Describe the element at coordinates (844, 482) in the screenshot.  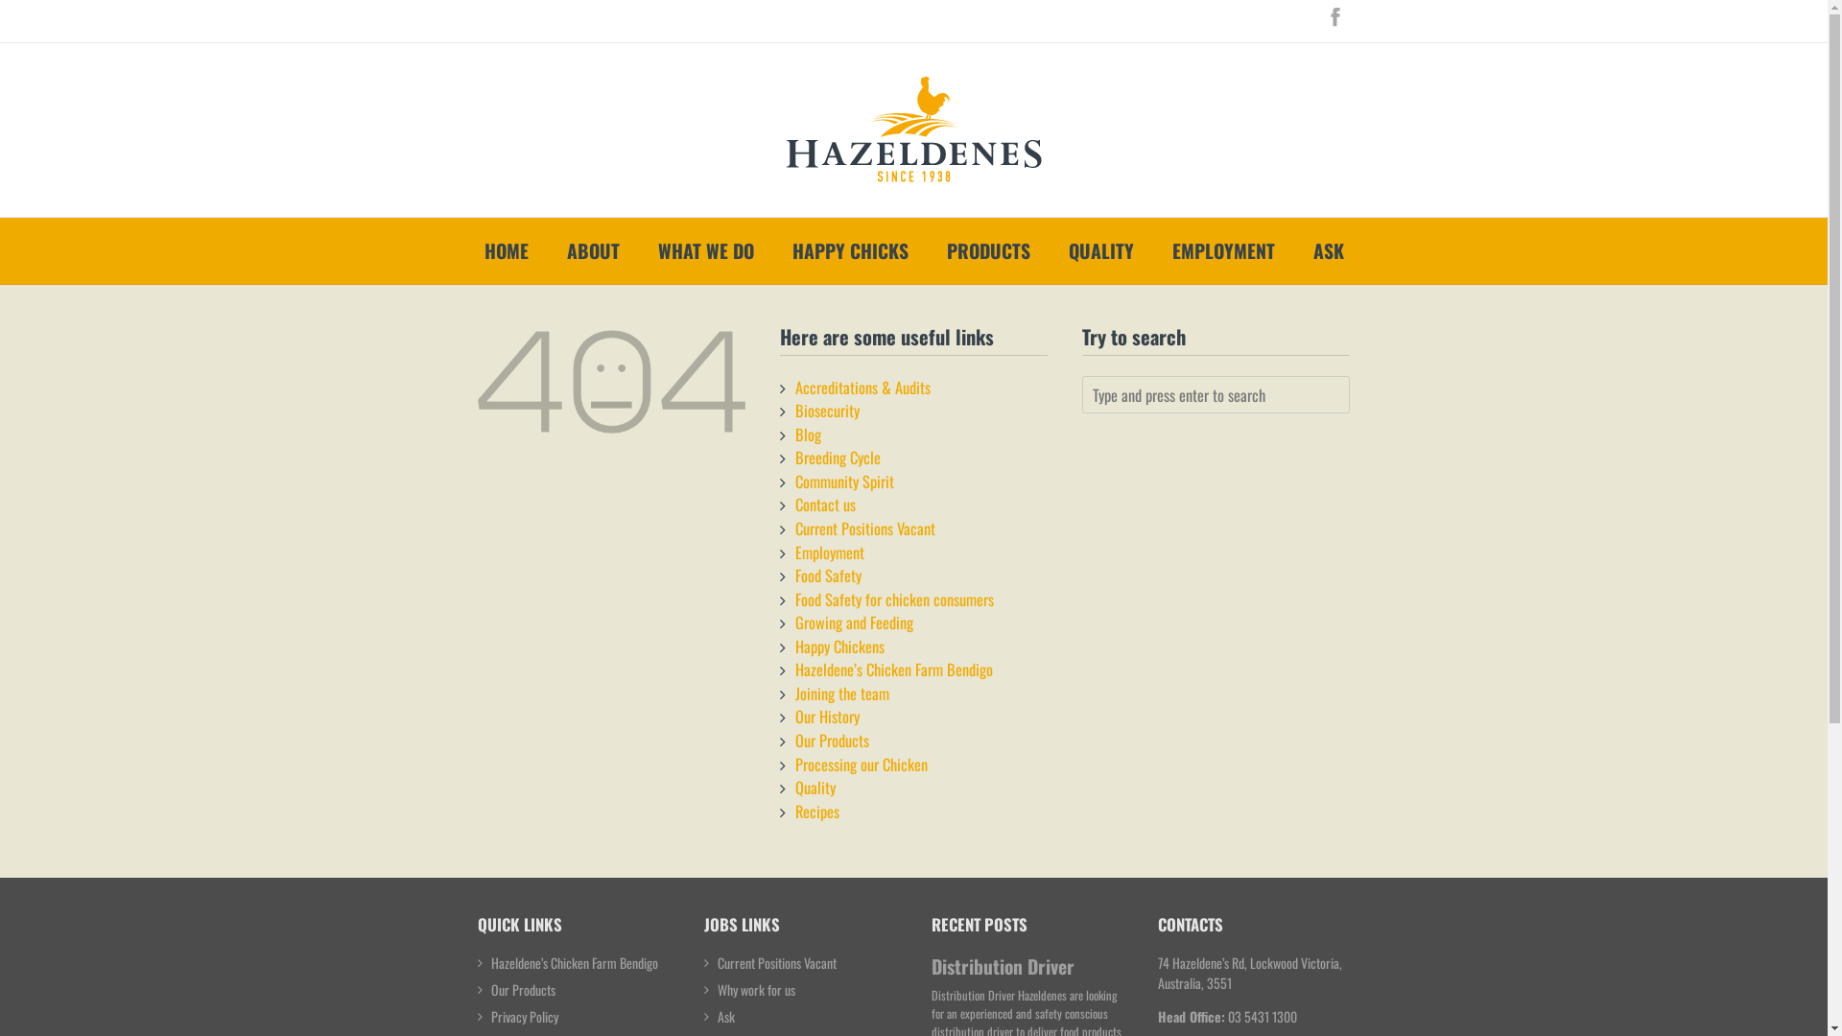
I see `Community Spirit` at that location.